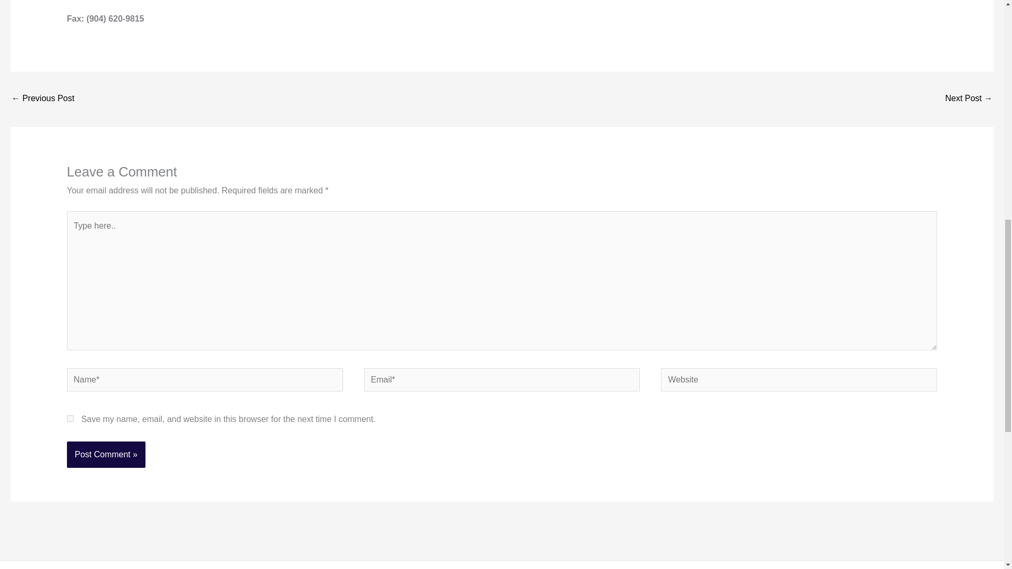 This screenshot has width=1012, height=569. Describe the element at coordinates (969, 99) in the screenshot. I see `Generators for the Home` at that location.